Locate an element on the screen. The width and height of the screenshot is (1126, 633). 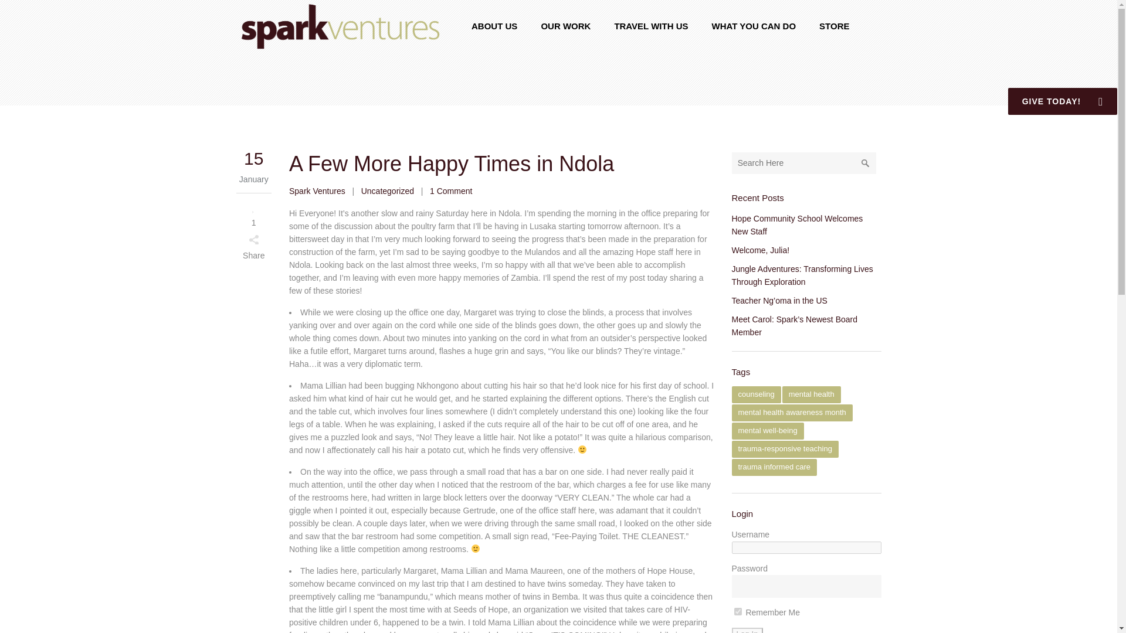
Log In is located at coordinates (747, 631).